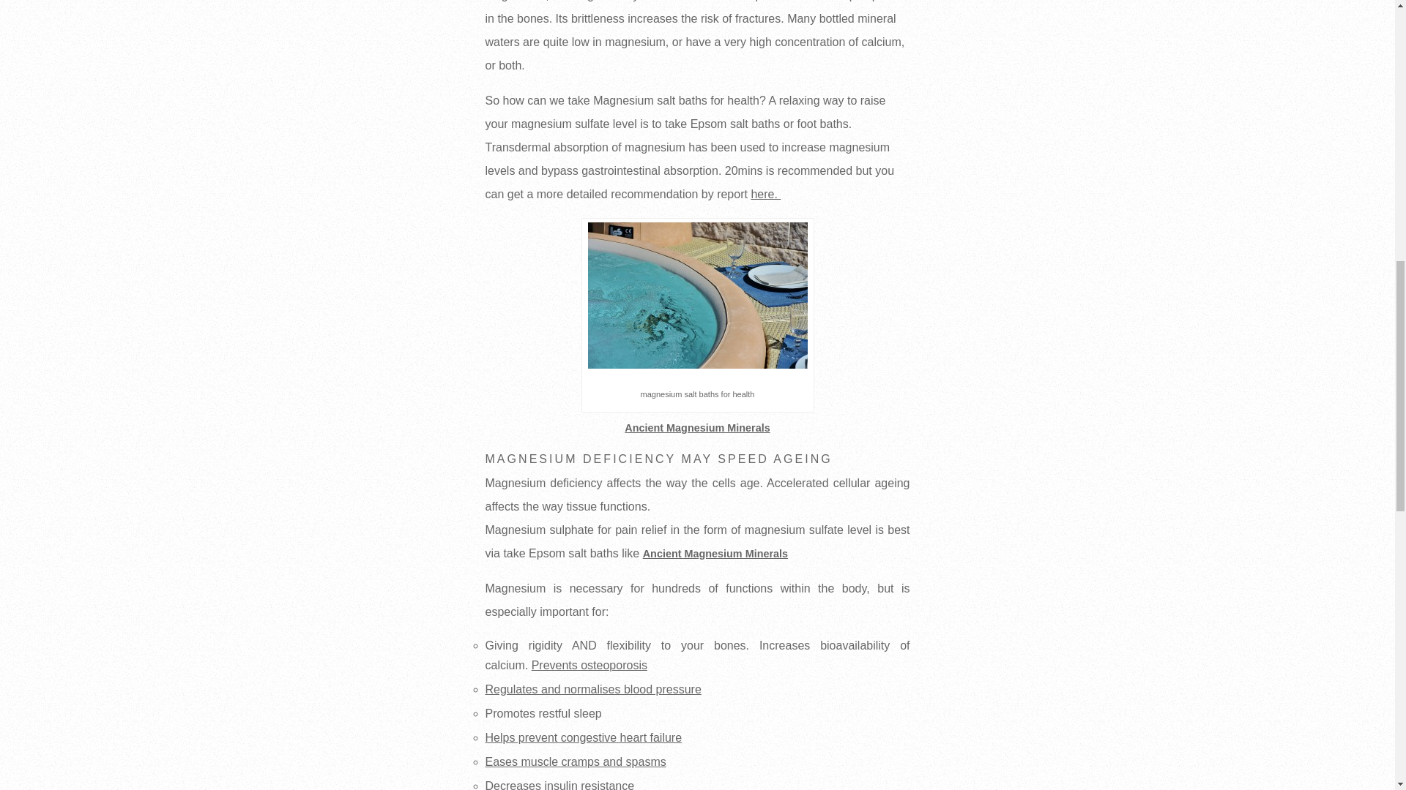  Describe the element at coordinates (696, 427) in the screenshot. I see `Ancient Magnesium Minerals` at that location.